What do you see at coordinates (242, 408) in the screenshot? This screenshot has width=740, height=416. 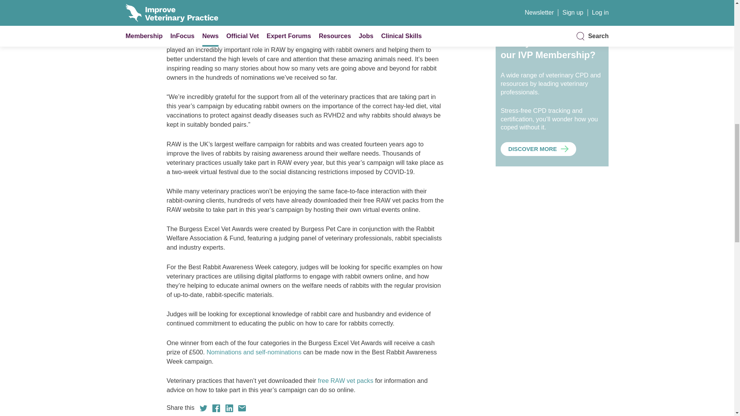 I see `Share via Email` at bounding box center [242, 408].